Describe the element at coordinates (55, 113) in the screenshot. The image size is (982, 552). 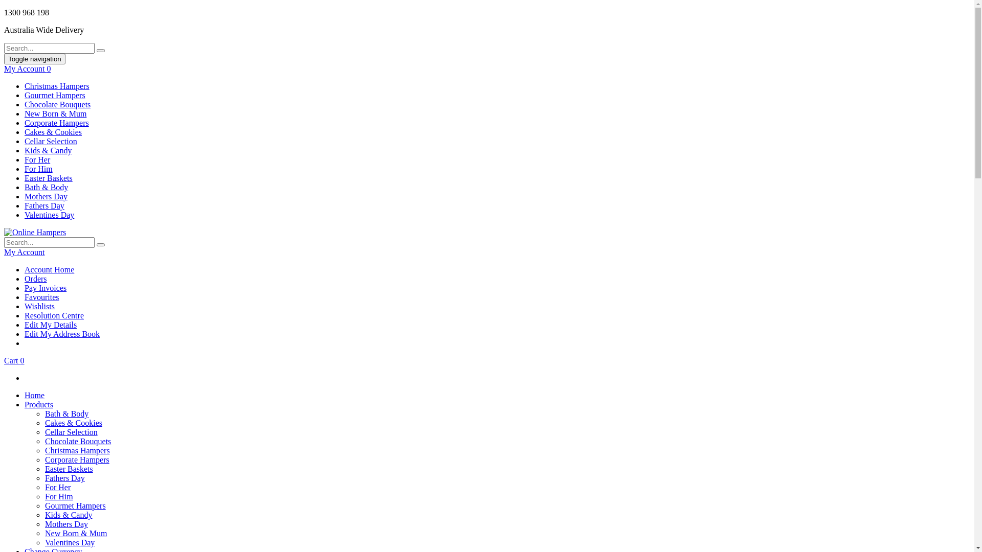
I see `New Born & Mum` at that location.